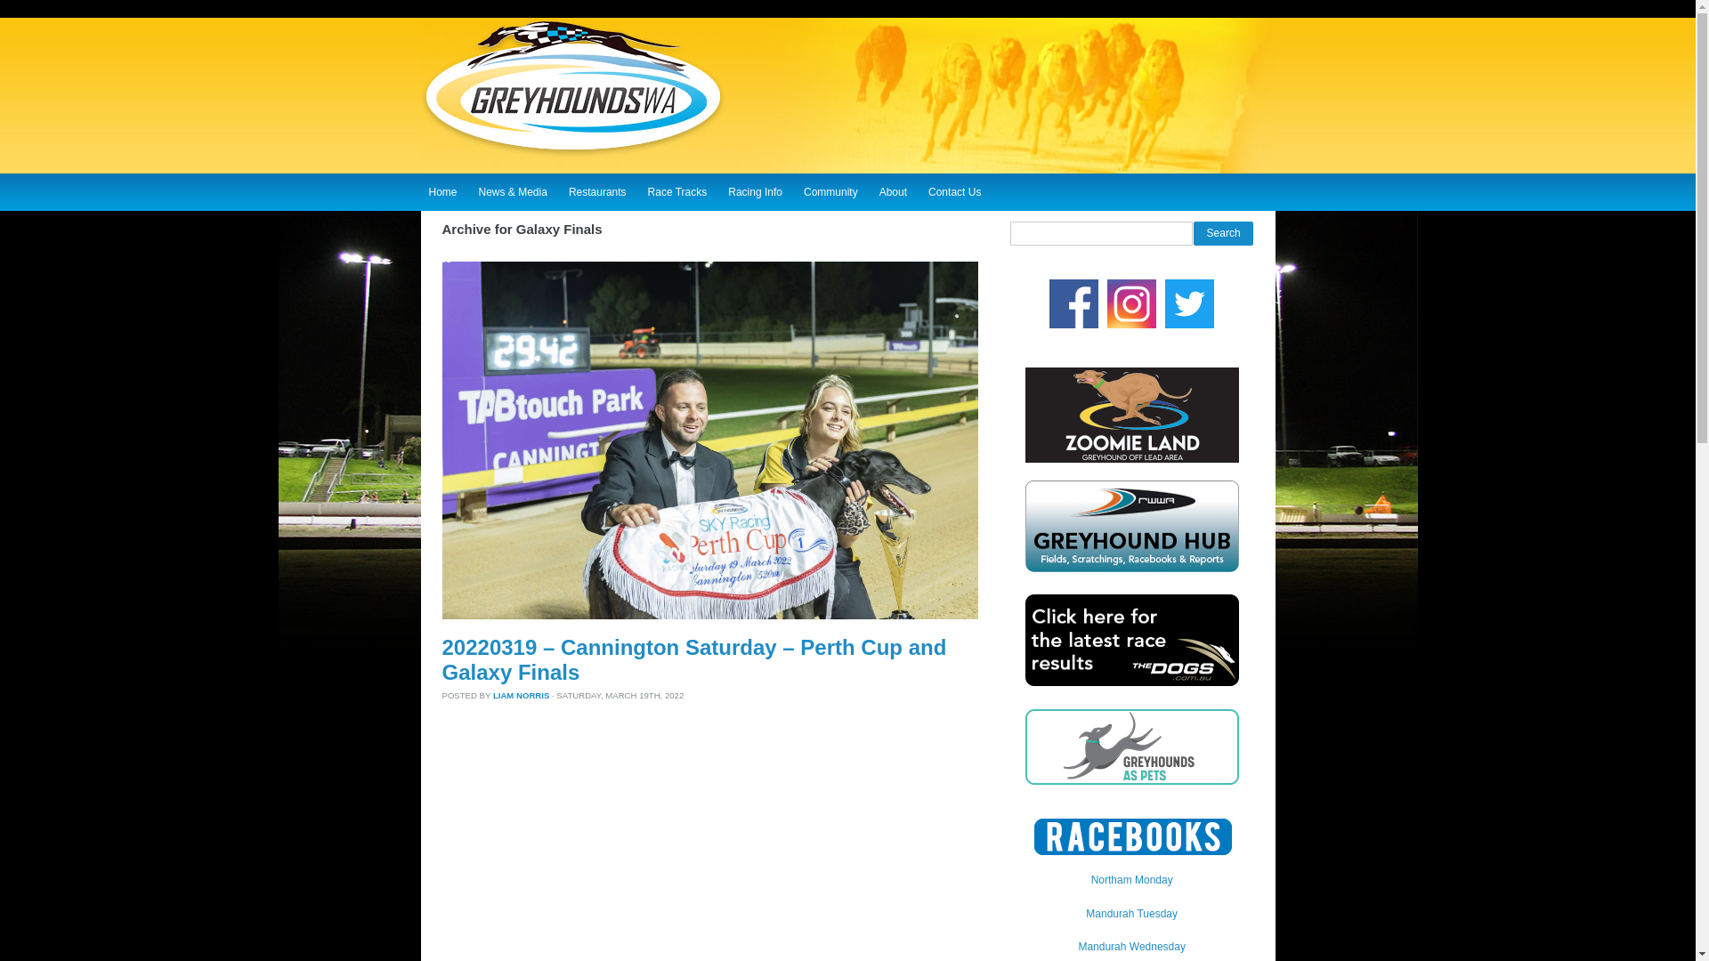 The image size is (1709, 961). What do you see at coordinates (596, 190) in the screenshot?
I see `Restaurants` at bounding box center [596, 190].